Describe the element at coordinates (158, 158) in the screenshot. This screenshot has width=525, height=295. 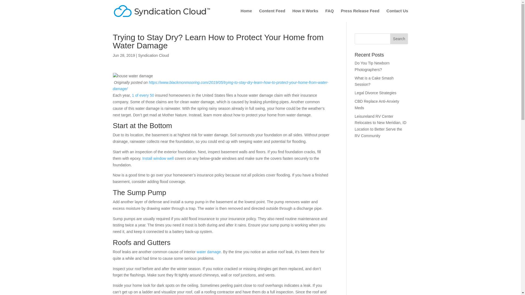
I see `Install window well` at that location.